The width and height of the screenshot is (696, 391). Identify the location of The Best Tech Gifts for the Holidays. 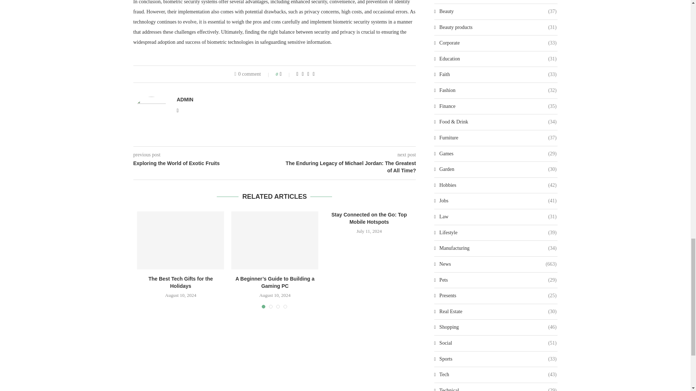
(181, 240).